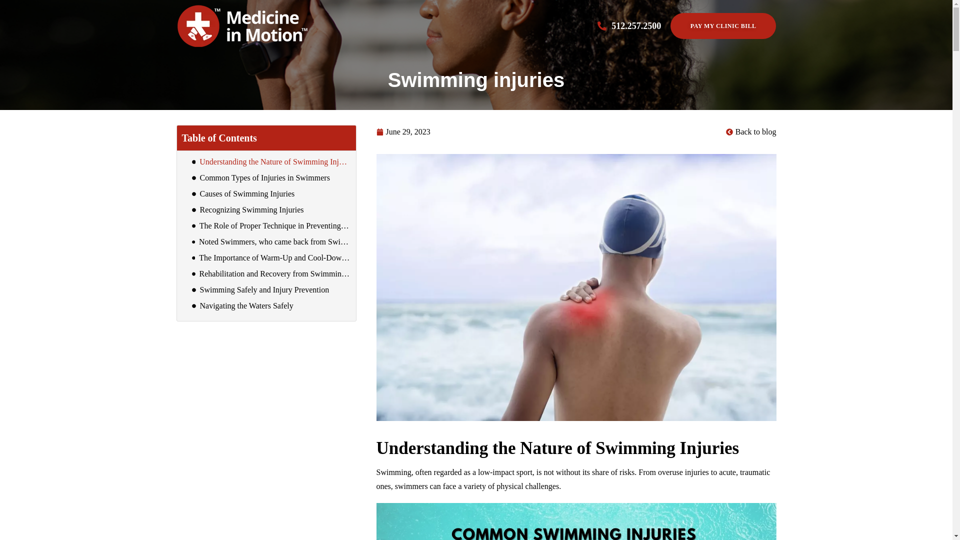  Describe the element at coordinates (723, 25) in the screenshot. I see `PAY MY CLINIC BILL` at that location.